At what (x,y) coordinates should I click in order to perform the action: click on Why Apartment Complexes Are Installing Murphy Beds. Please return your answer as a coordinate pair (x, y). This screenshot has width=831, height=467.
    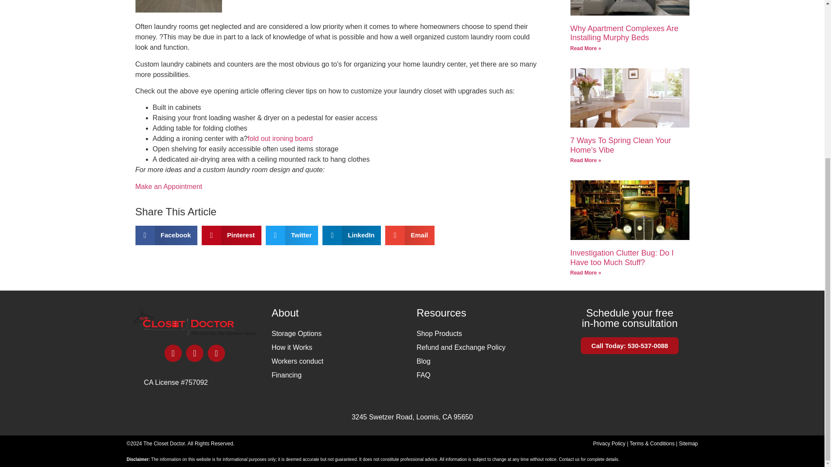
    Looking at the image, I should click on (624, 33).